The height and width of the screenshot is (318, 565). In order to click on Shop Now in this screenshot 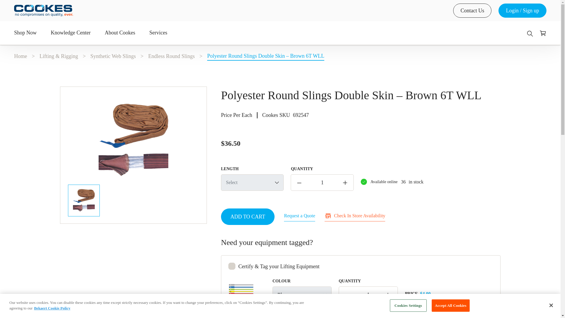, I will do `click(29, 33)`.